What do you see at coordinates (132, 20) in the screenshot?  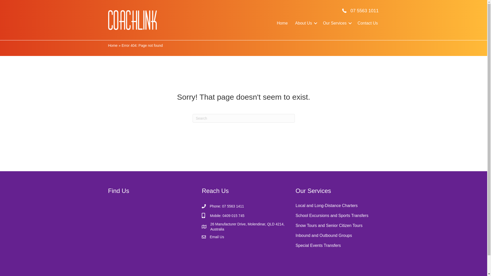 I see `Coachlink Larger Logo` at bounding box center [132, 20].